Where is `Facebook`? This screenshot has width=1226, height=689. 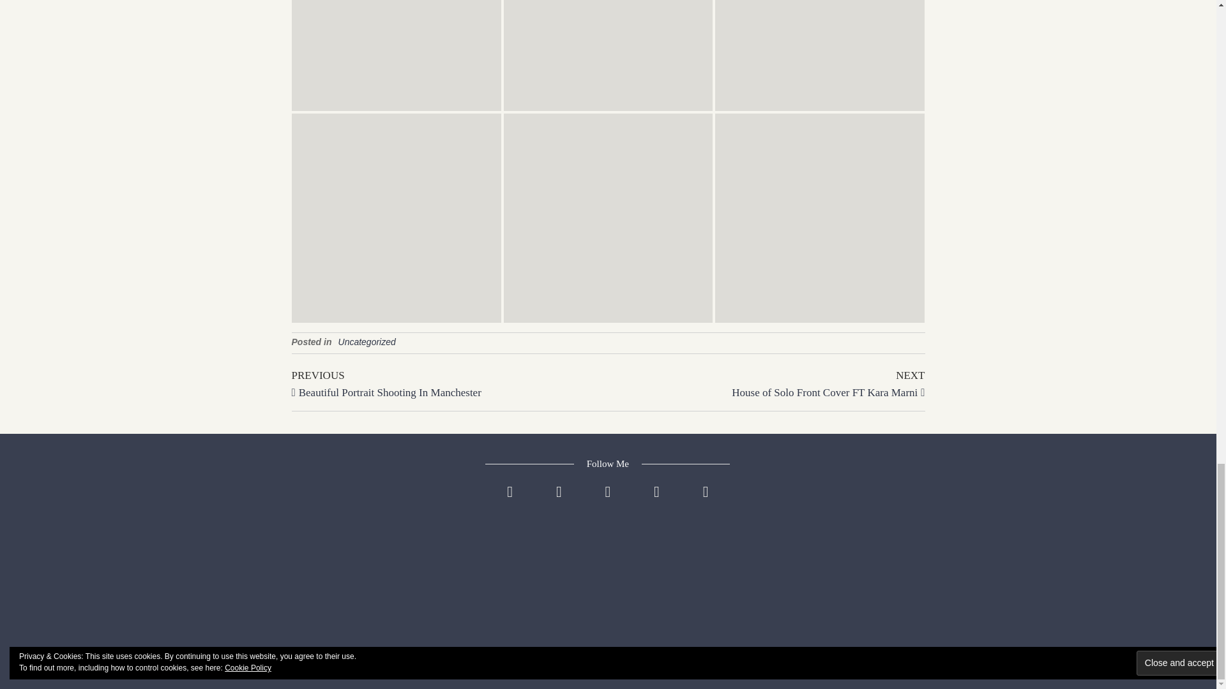 Facebook is located at coordinates (608, 501).